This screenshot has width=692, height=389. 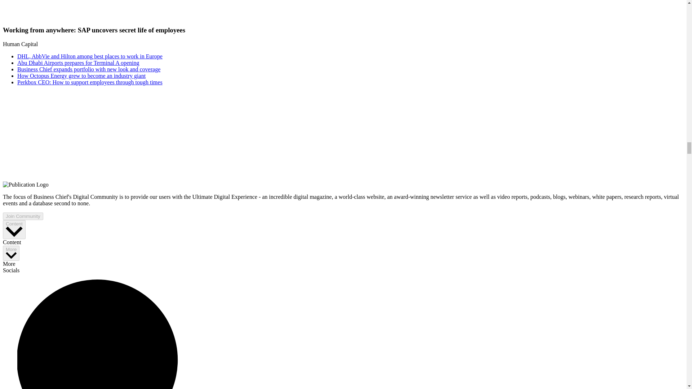 I want to click on Content, so click(x=14, y=230).